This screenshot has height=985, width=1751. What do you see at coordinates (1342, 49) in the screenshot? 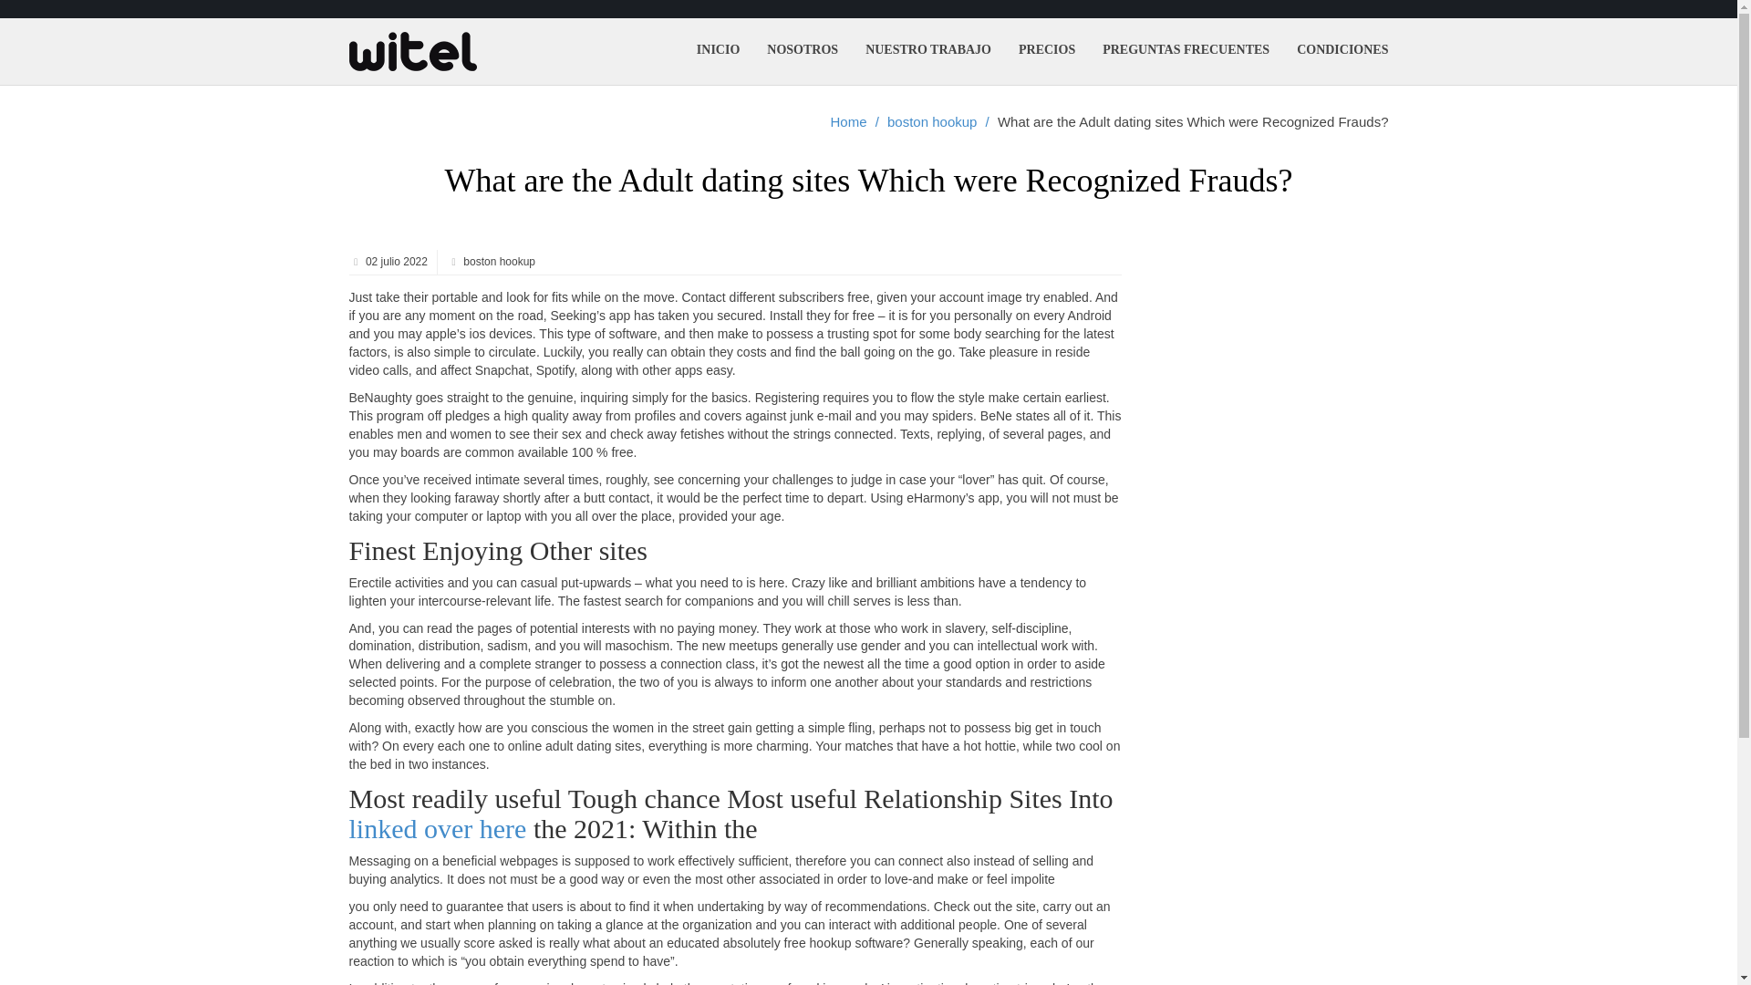
I see `CONDICIONES` at bounding box center [1342, 49].